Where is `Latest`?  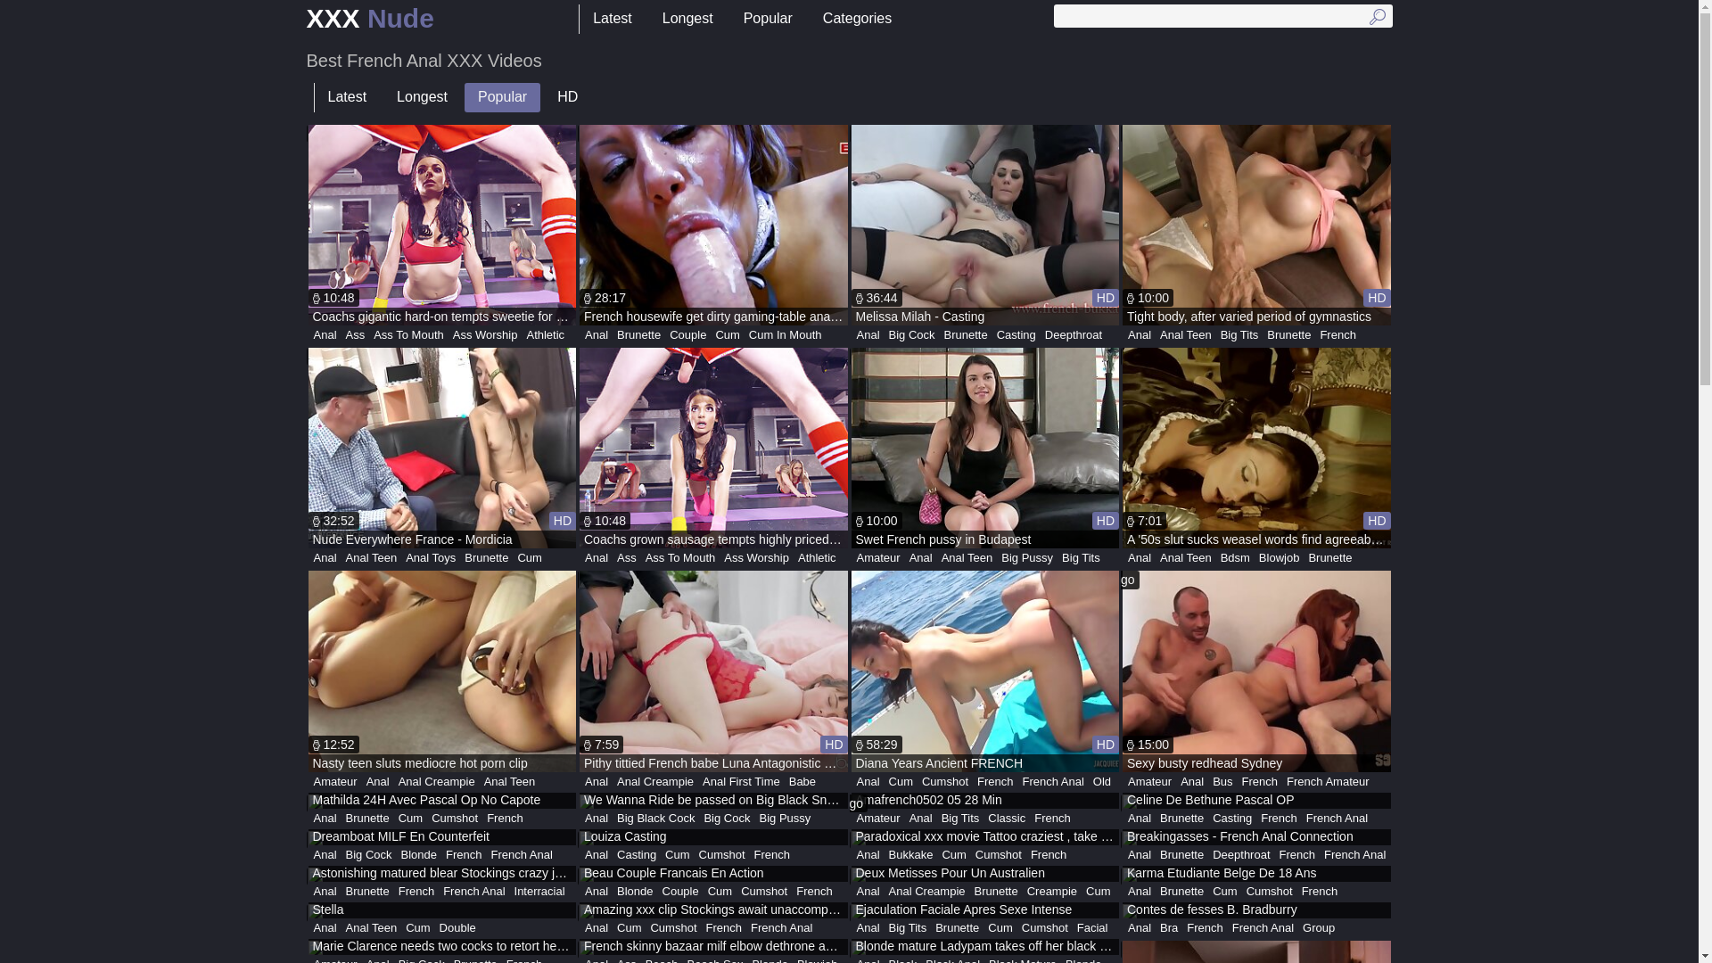
Latest is located at coordinates (613, 20).